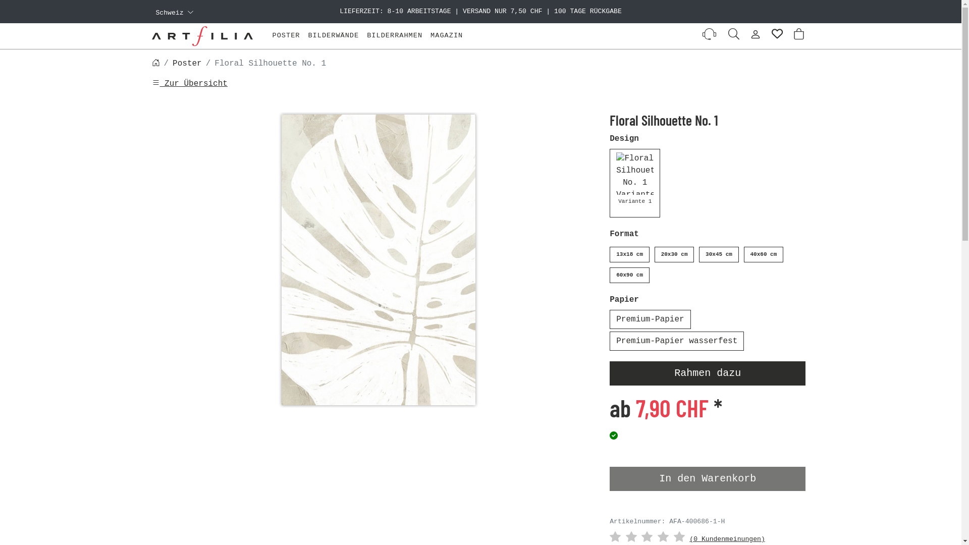 The image size is (969, 545). Describe the element at coordinates (630, 254) in the screenshot. I see `13x18 cm` at that location.